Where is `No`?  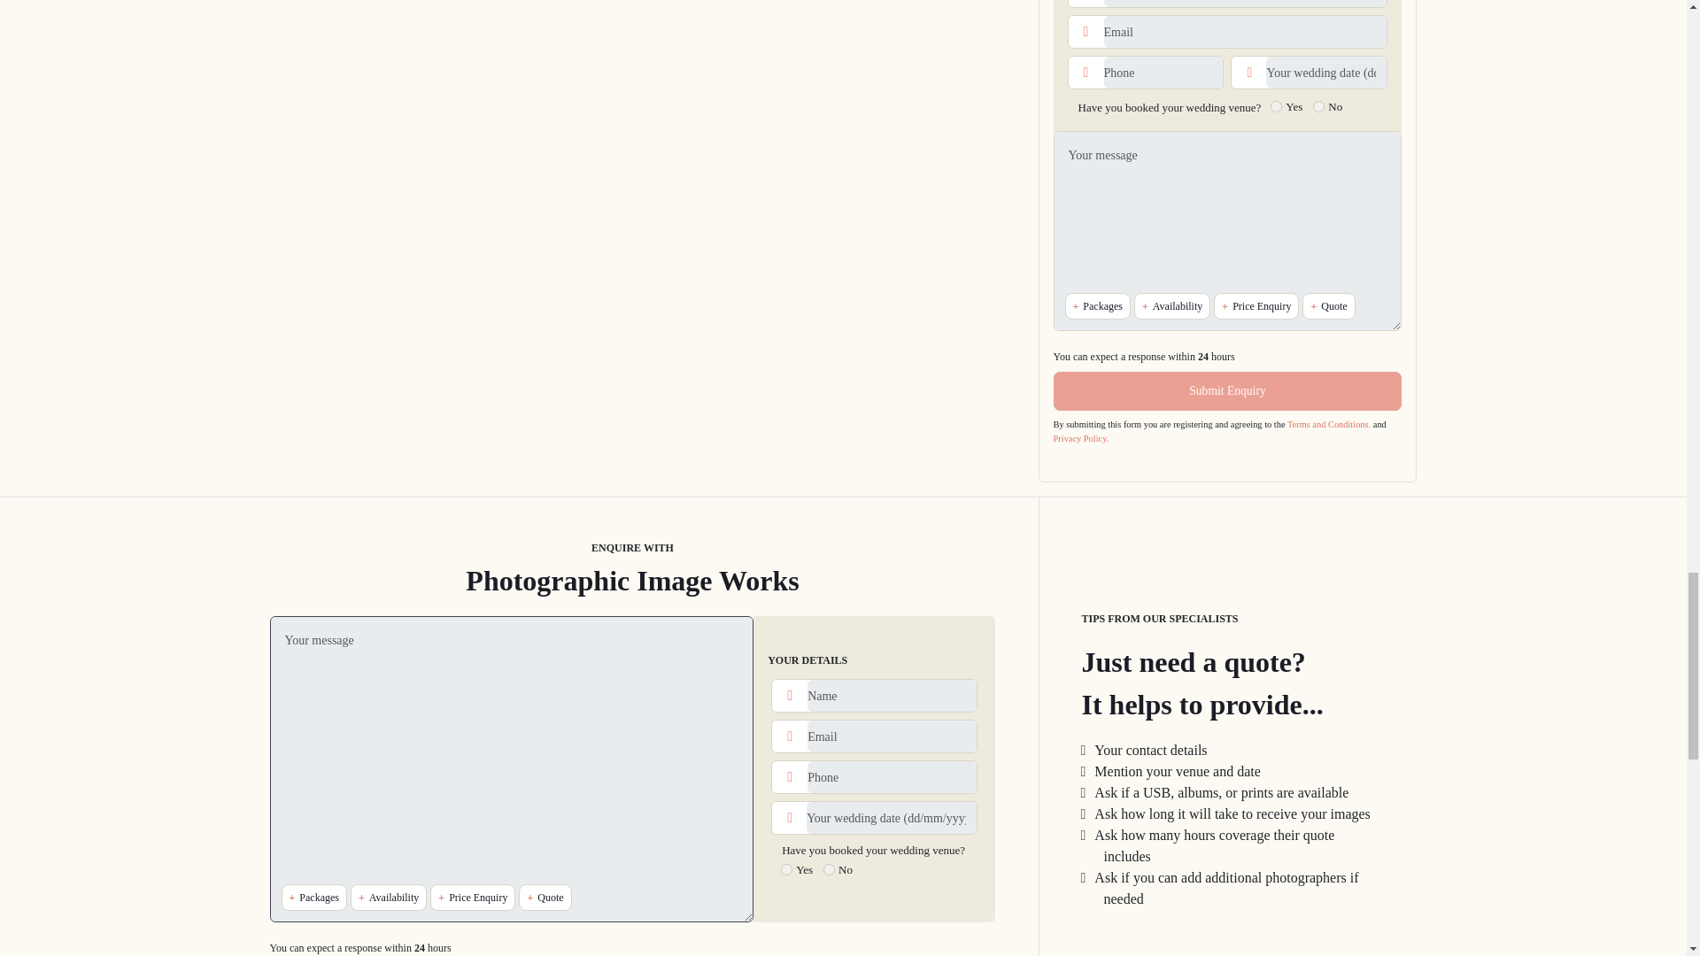
No is located at coordinates (829, 869).